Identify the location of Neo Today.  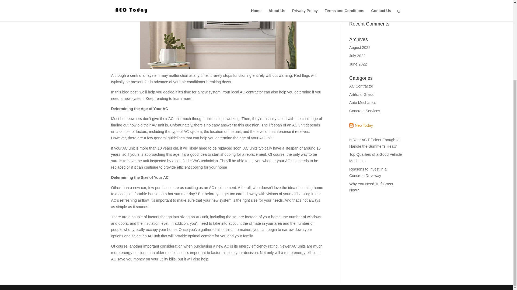
(361, 125).